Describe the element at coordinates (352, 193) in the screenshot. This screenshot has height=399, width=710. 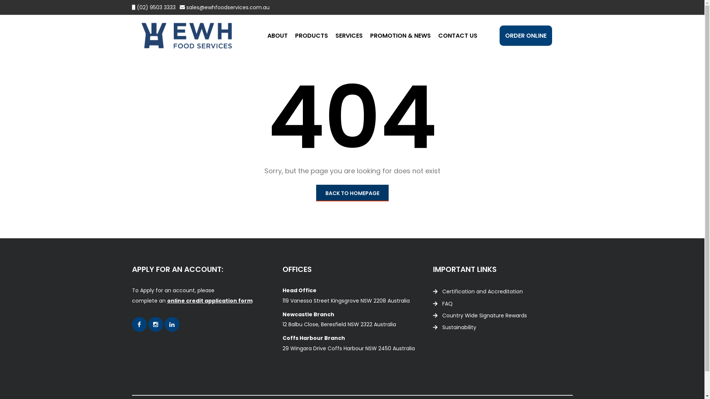
I see `BACK TO HOMEPAGE` at that location.